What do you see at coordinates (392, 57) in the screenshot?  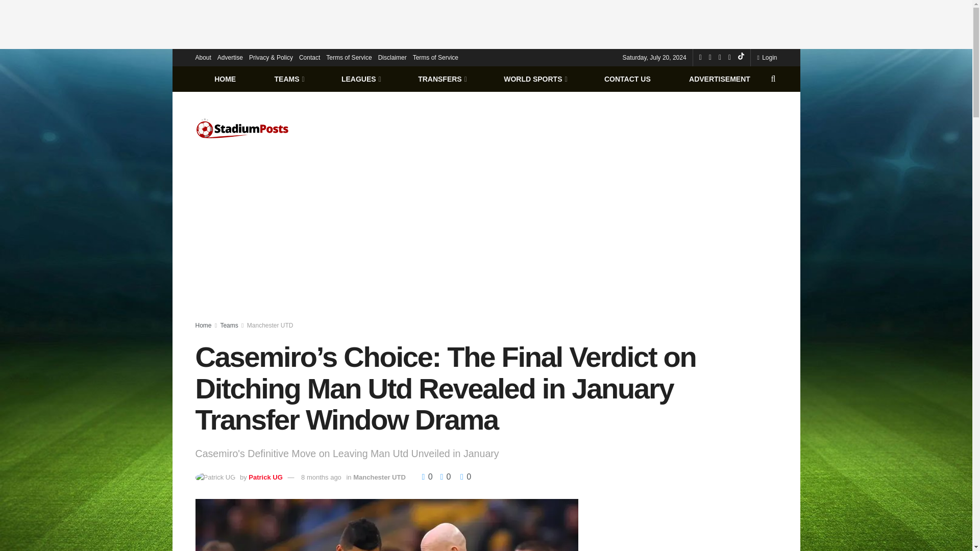 I see `Disclaimer` at bounding box center [392, 57].